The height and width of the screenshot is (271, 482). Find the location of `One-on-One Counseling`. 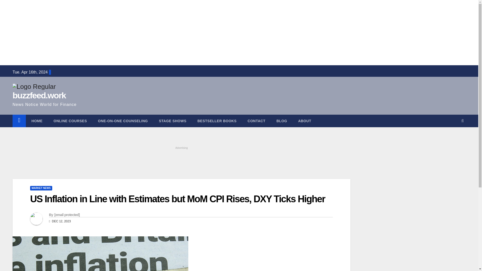

One-on-One Counseling is located at coordinates (123, 121).